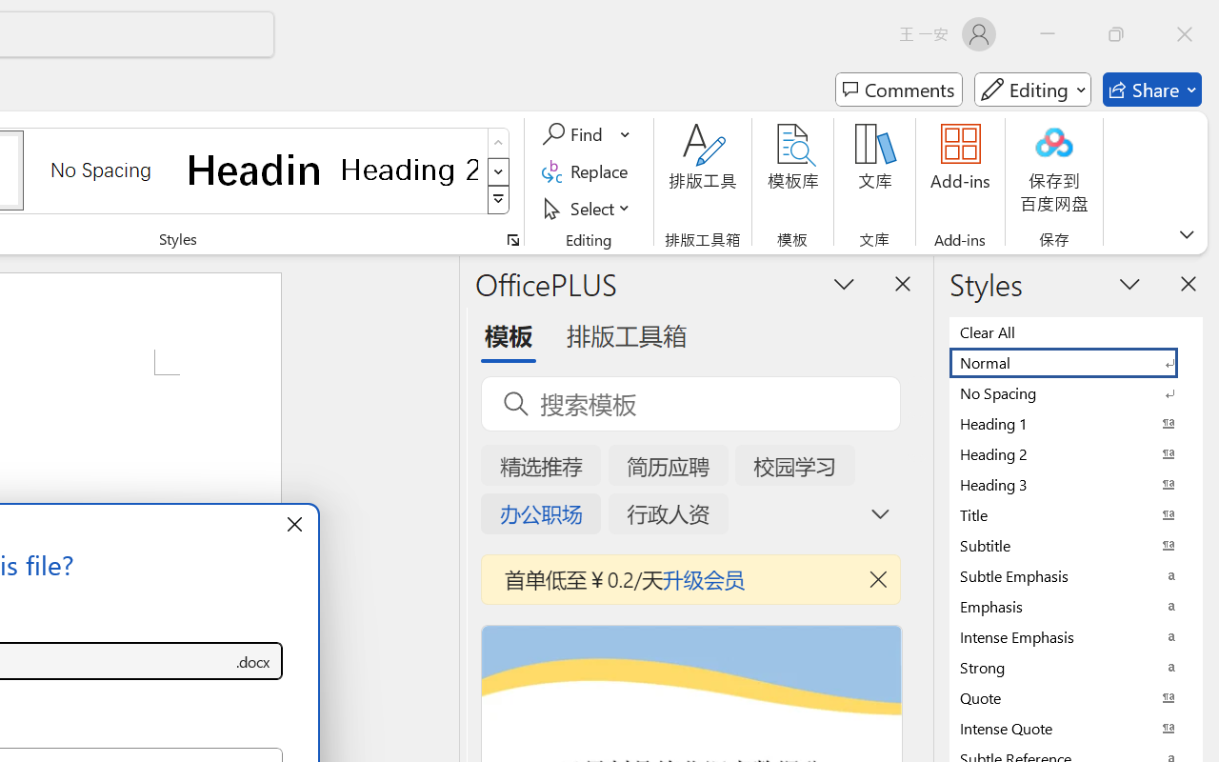  What do you see at coordinates (627, 134) in the screenshot?
I see `More Options` at bounding box center [627, 134].